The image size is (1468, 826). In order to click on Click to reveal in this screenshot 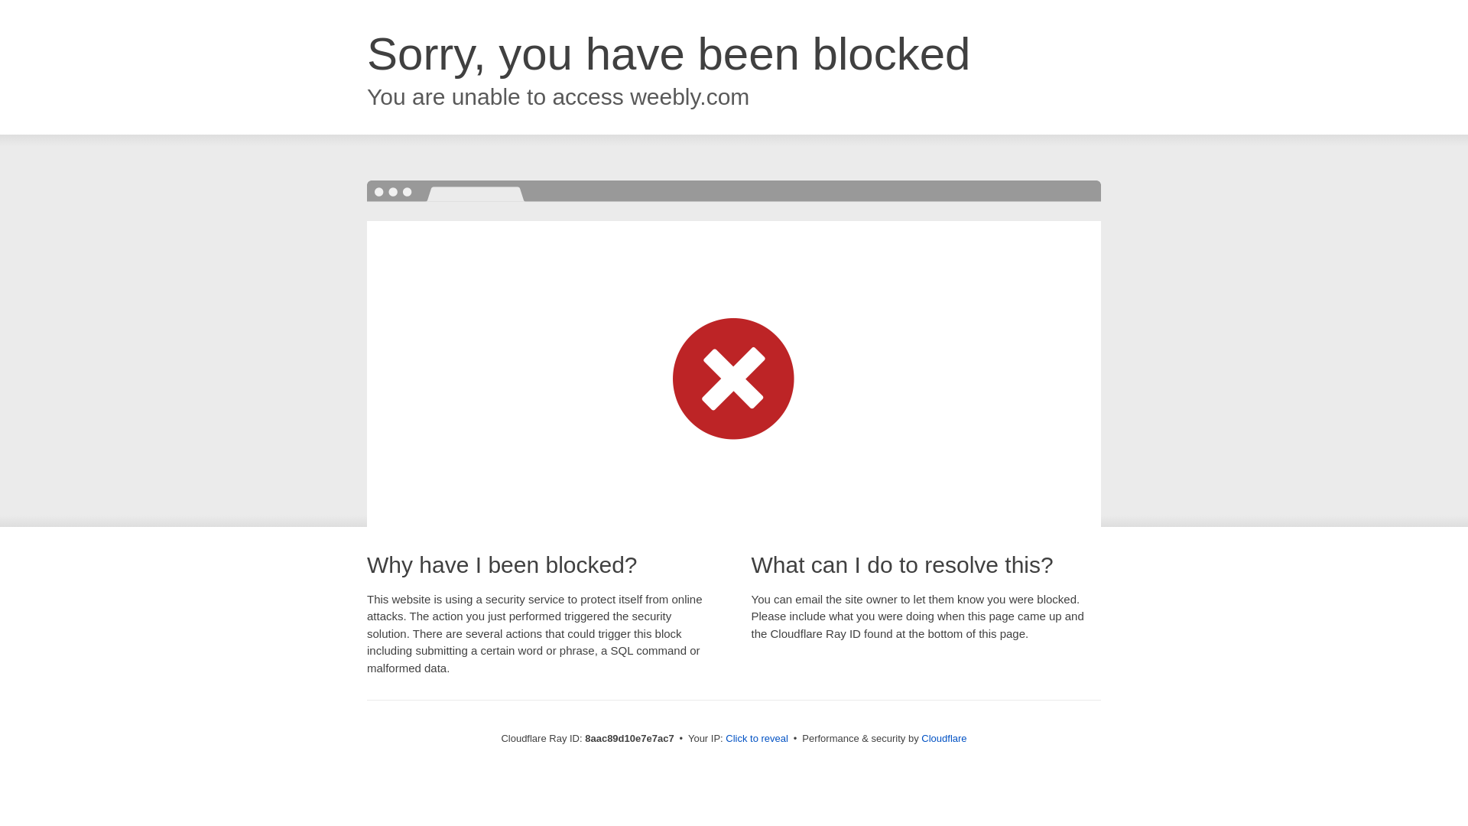, I will do `click(757, 739)`.